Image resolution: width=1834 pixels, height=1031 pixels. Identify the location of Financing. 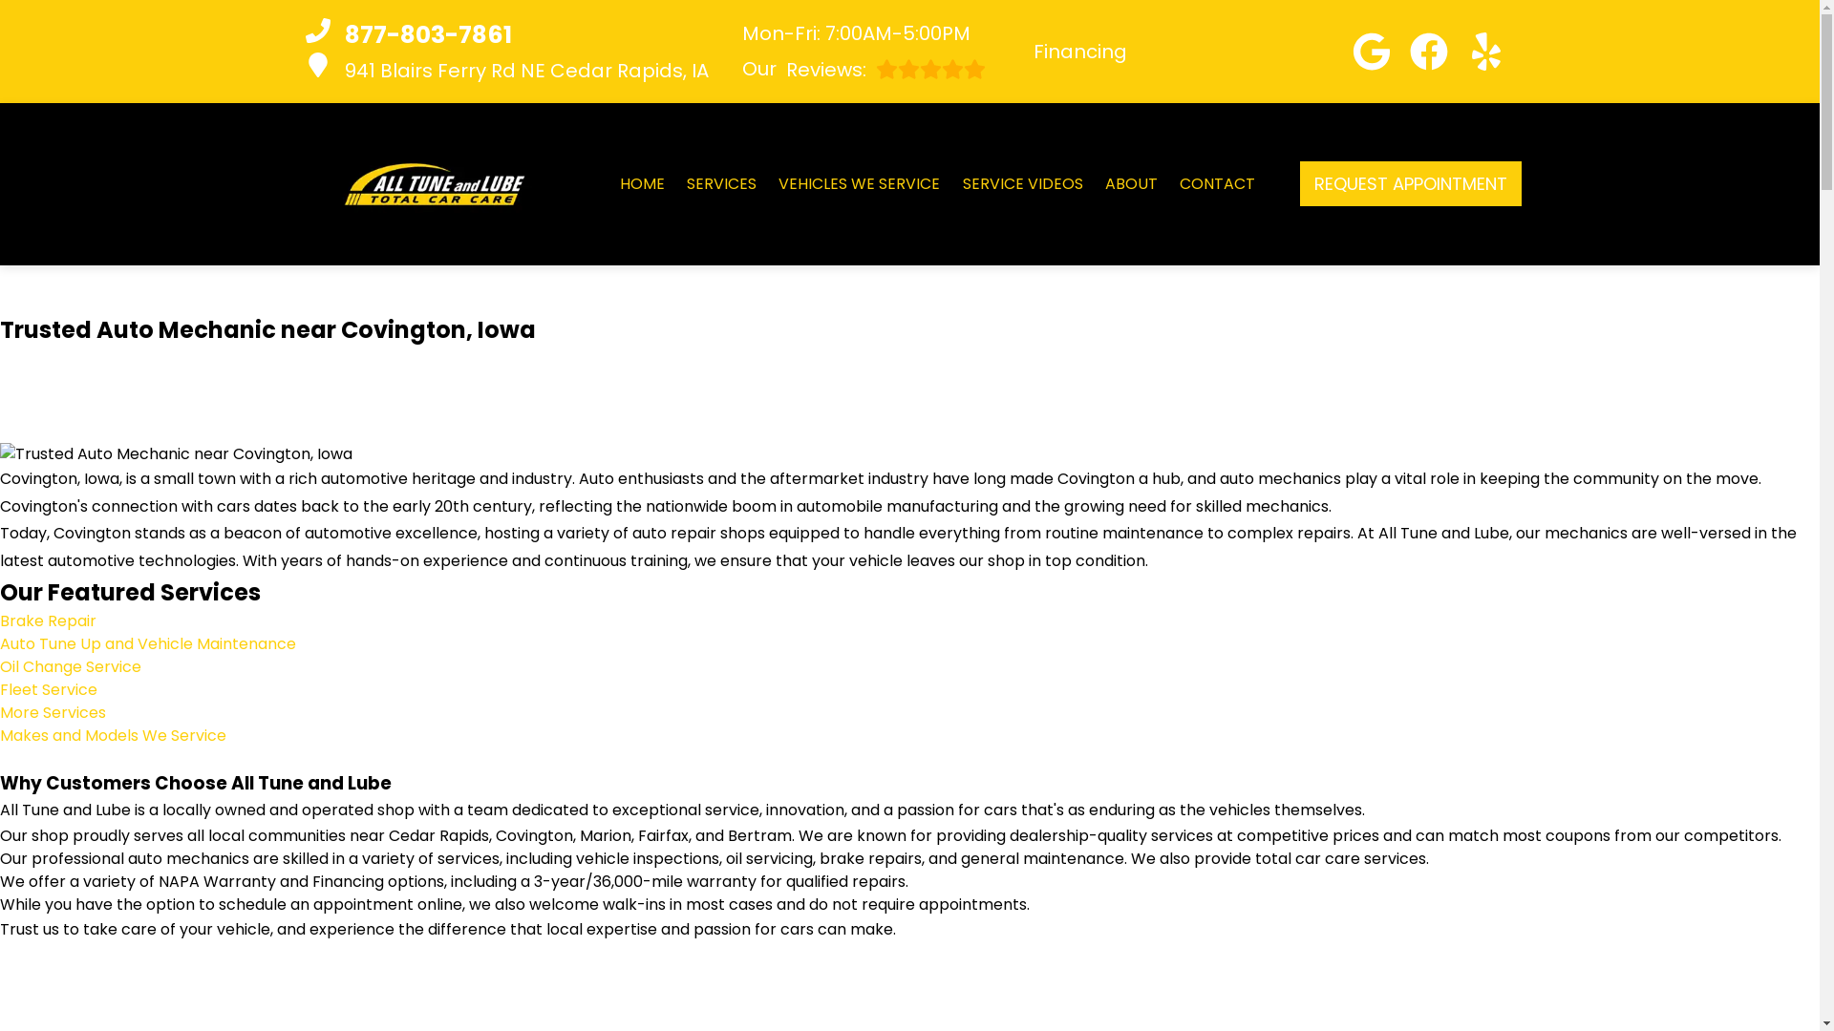
(863, 69).